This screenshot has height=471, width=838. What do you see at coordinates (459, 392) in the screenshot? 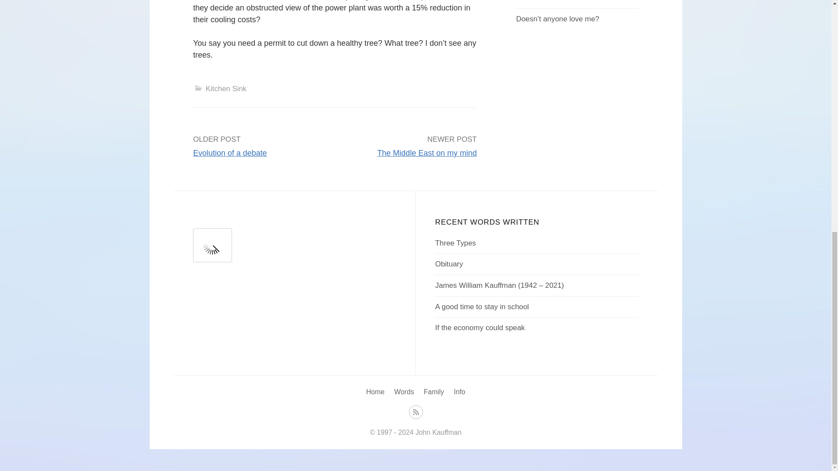
I see `Info` at bounding box center [459, 392].